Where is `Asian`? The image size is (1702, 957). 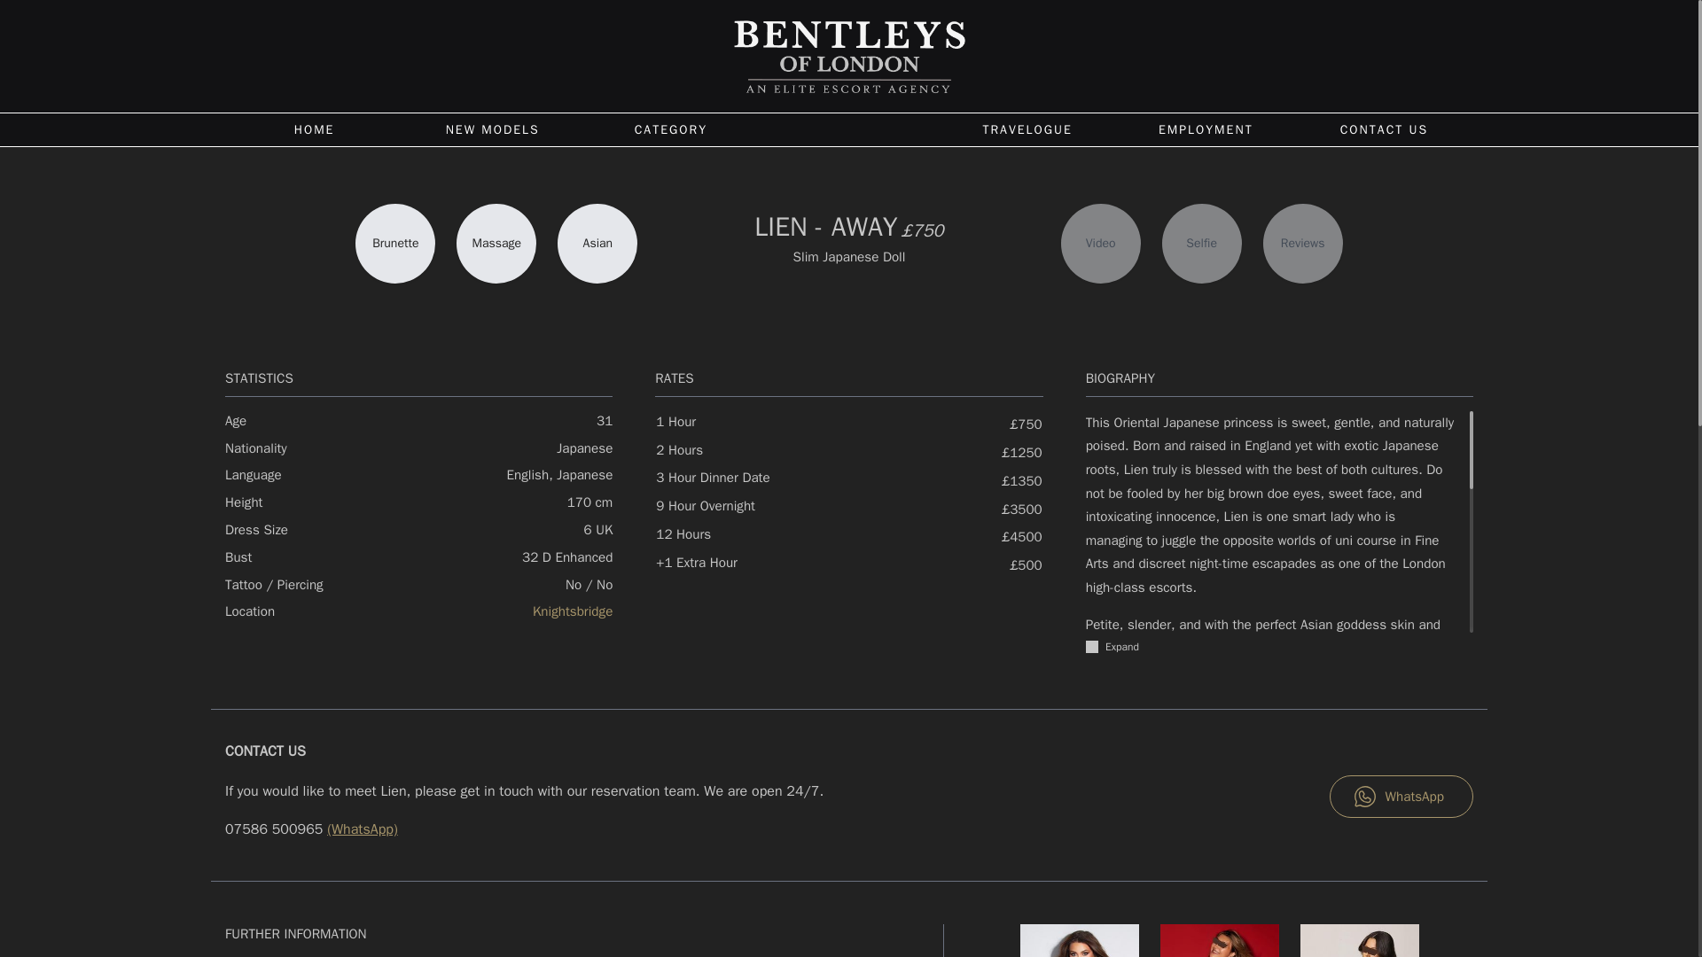
Asian is located at coordinates (597, 243).